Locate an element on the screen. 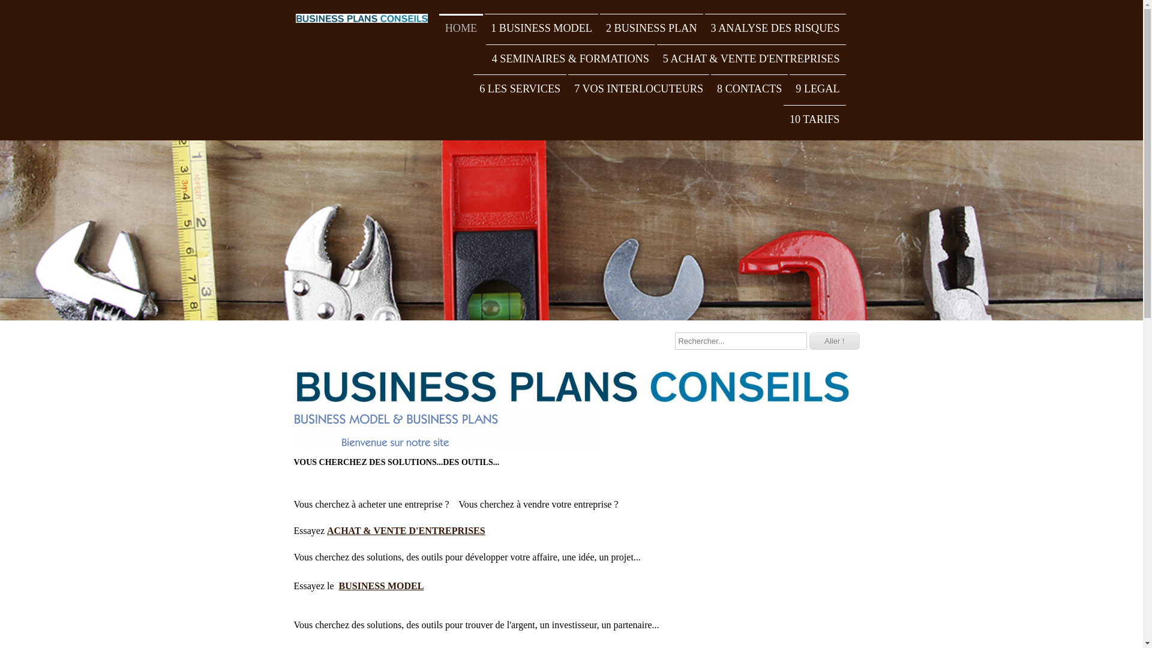 The height and width of the screenshot is (648, 1152). 6 LES SERVICES is located at coordinates (520, 89).